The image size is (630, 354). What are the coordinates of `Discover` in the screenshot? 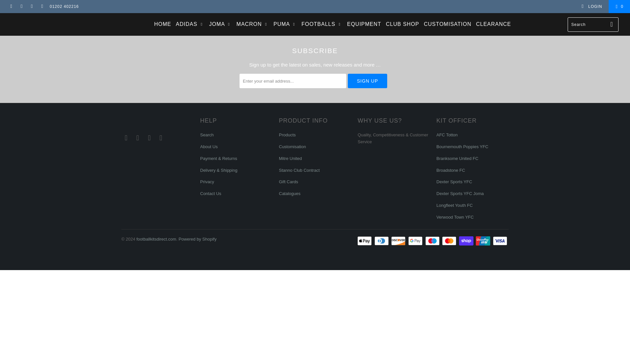 It's located at (399, 241).